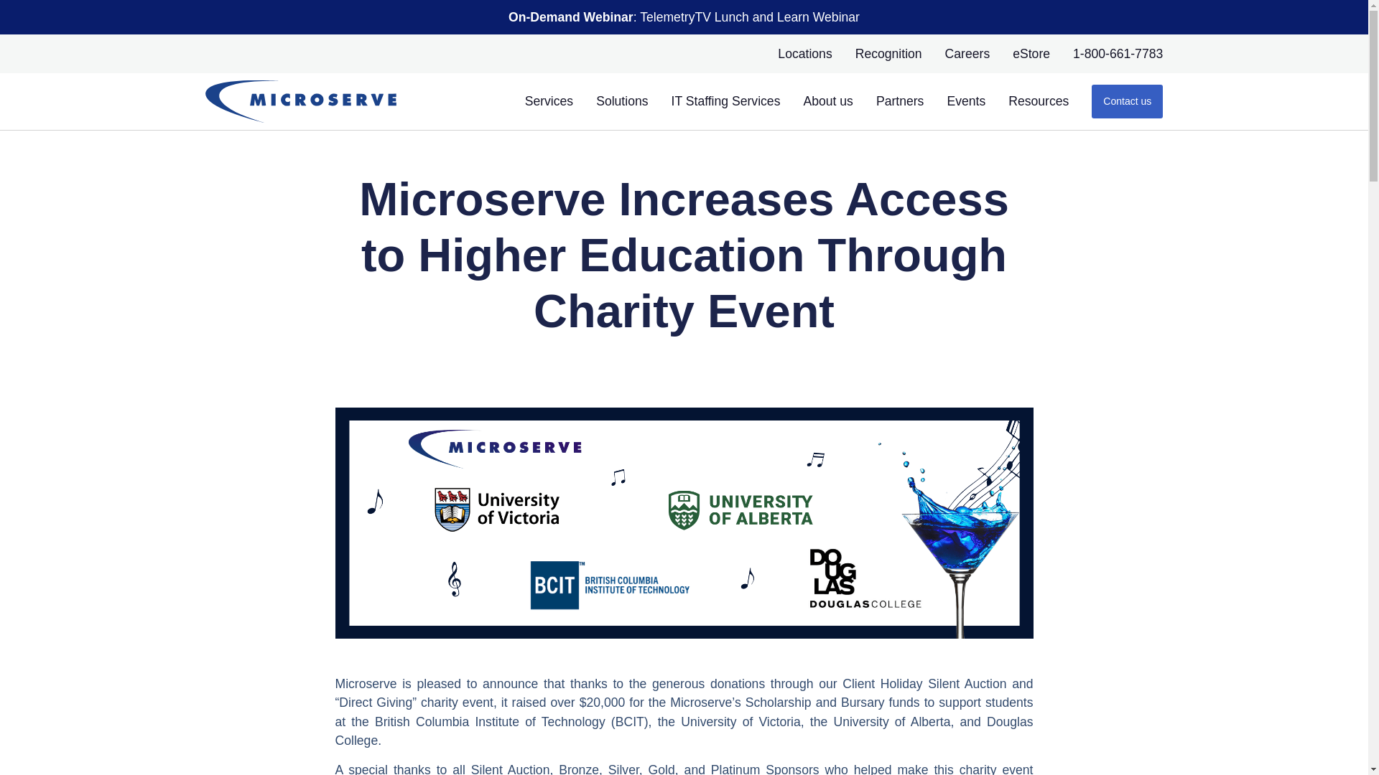 The width and height of the screenshot is (1379, 775). I want to click on 1-800-661-7783, so click(1118, 53).